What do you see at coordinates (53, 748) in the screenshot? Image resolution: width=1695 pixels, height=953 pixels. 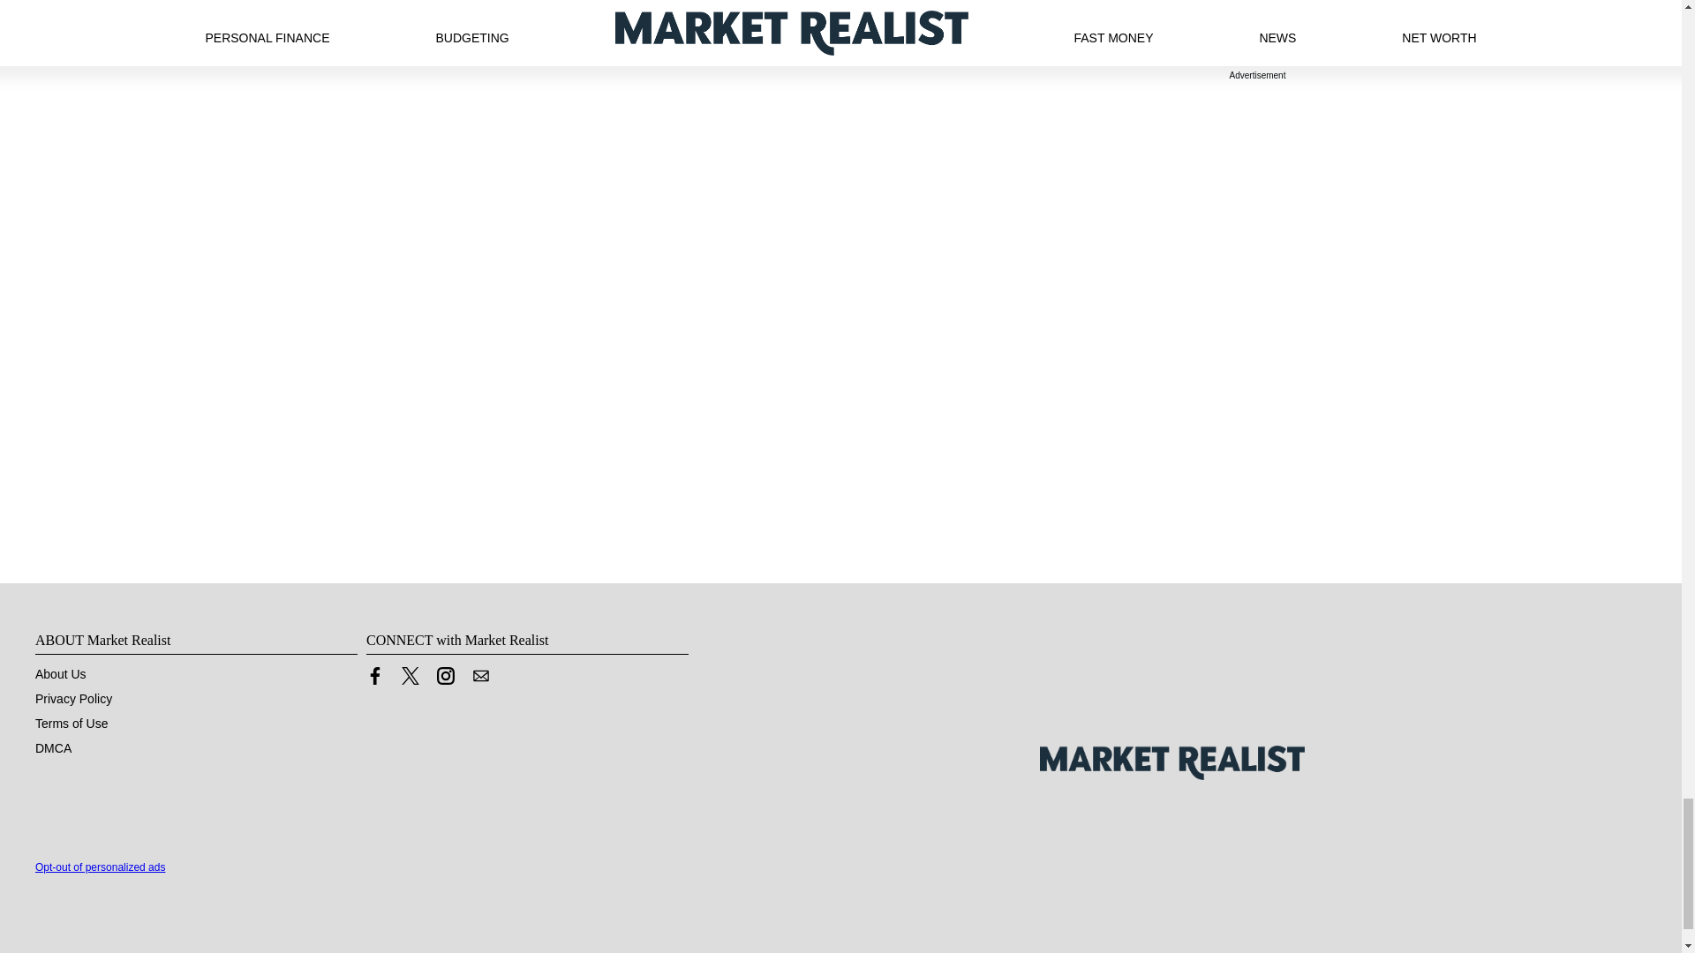 I see `DMCA` at bounding box center [53, 748].